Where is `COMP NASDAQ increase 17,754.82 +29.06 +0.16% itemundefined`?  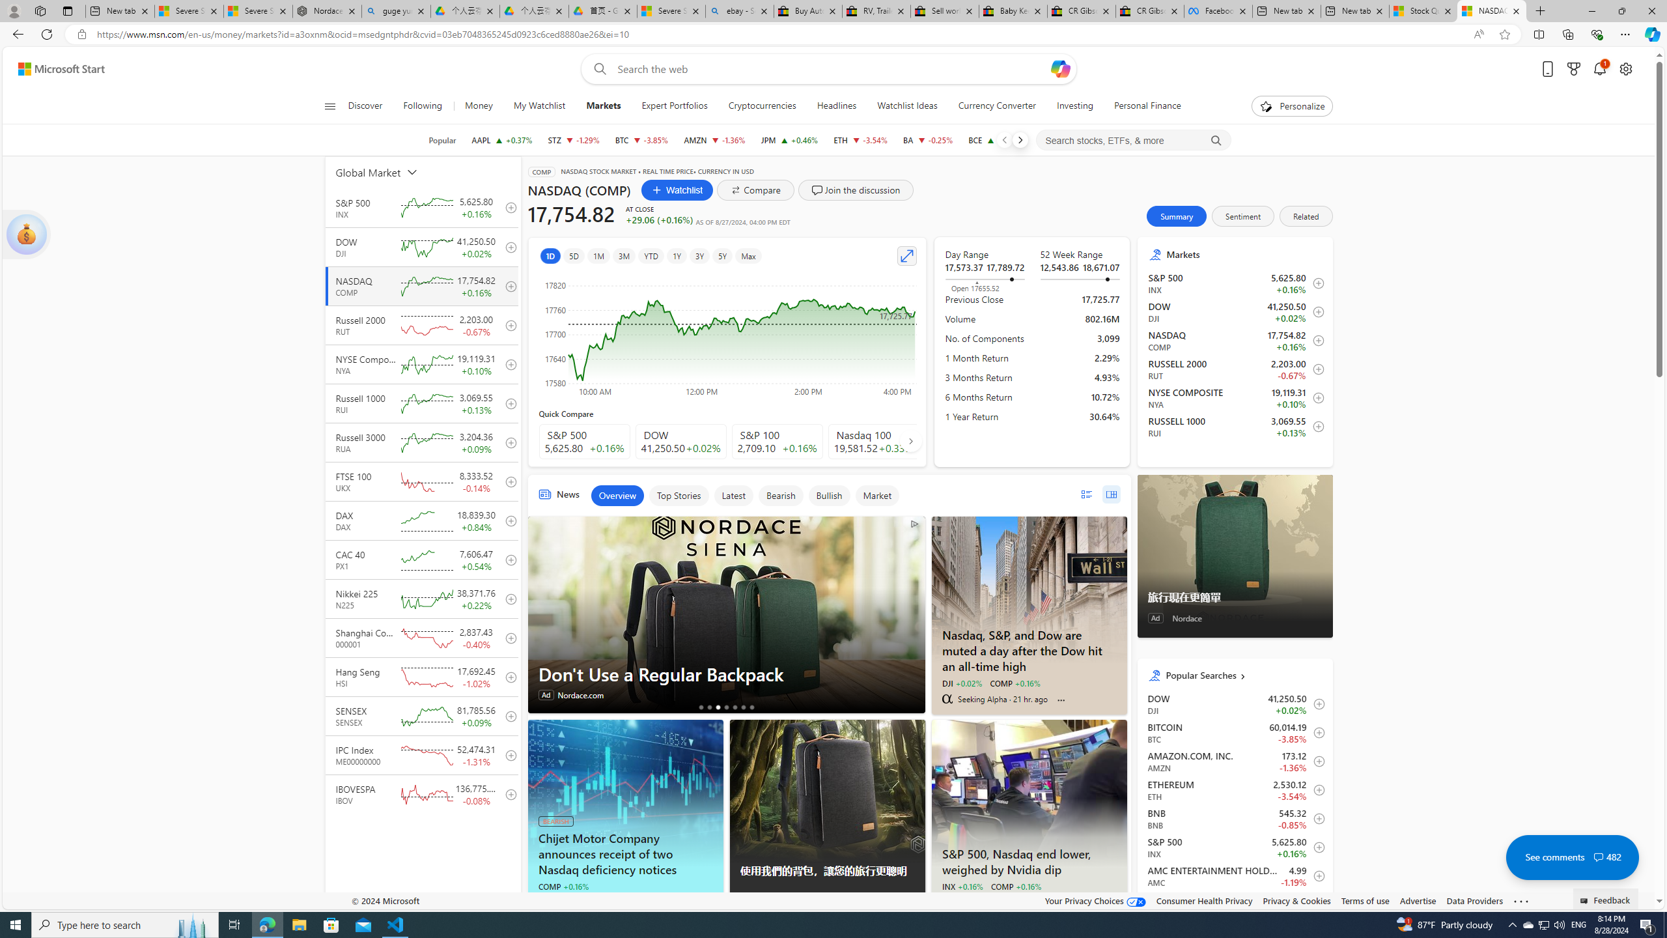 COMP NASDAQ increase 17,754.82 +29.06 +0.16% itemundefined is located at coordinates (1235, 340).